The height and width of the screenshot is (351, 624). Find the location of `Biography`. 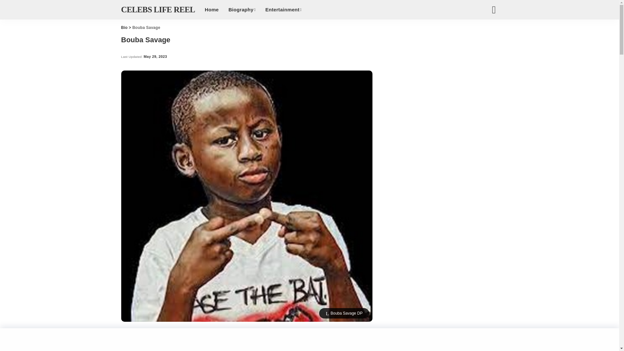

Biography is located at coordinates (242, 10).